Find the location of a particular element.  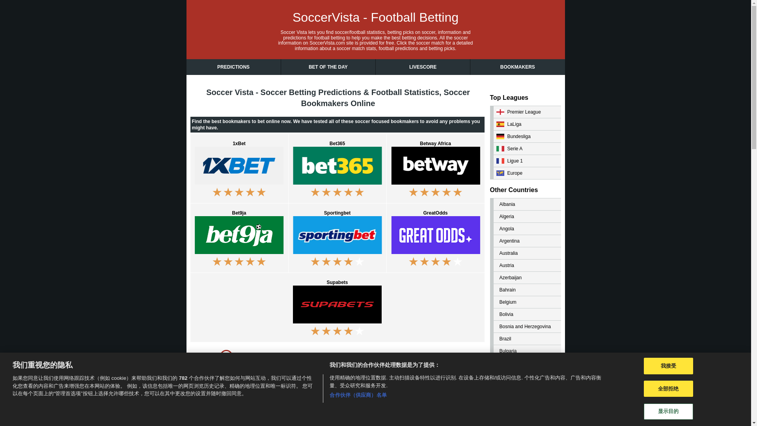

Cyprus is located at coordinates (525, 422).